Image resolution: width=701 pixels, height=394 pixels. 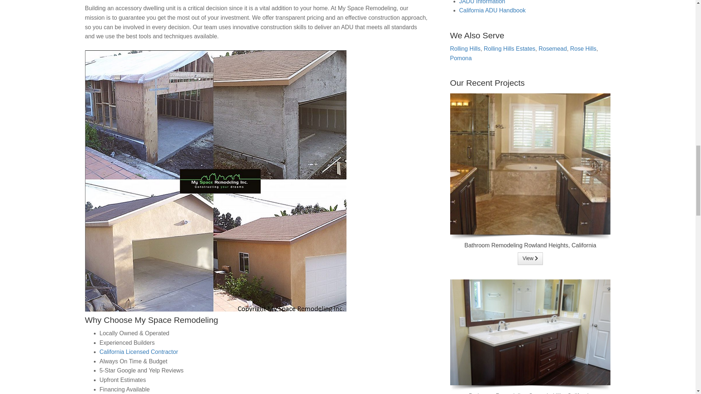 What do you see at coordinates (461, 58) in the screenshot?
I see `Pomona` at bounding box center [461, 58].